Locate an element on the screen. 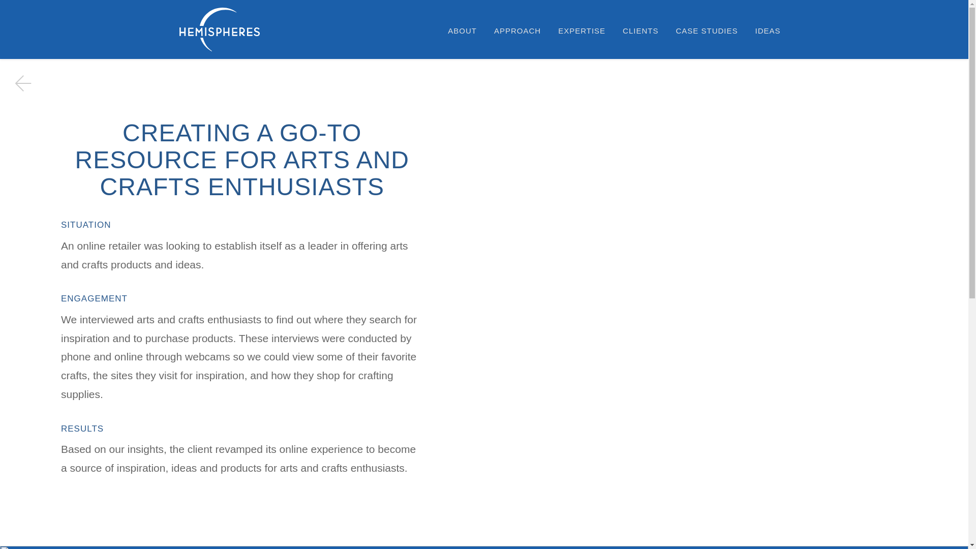  Case Studies is located at coordinates (707, 30).